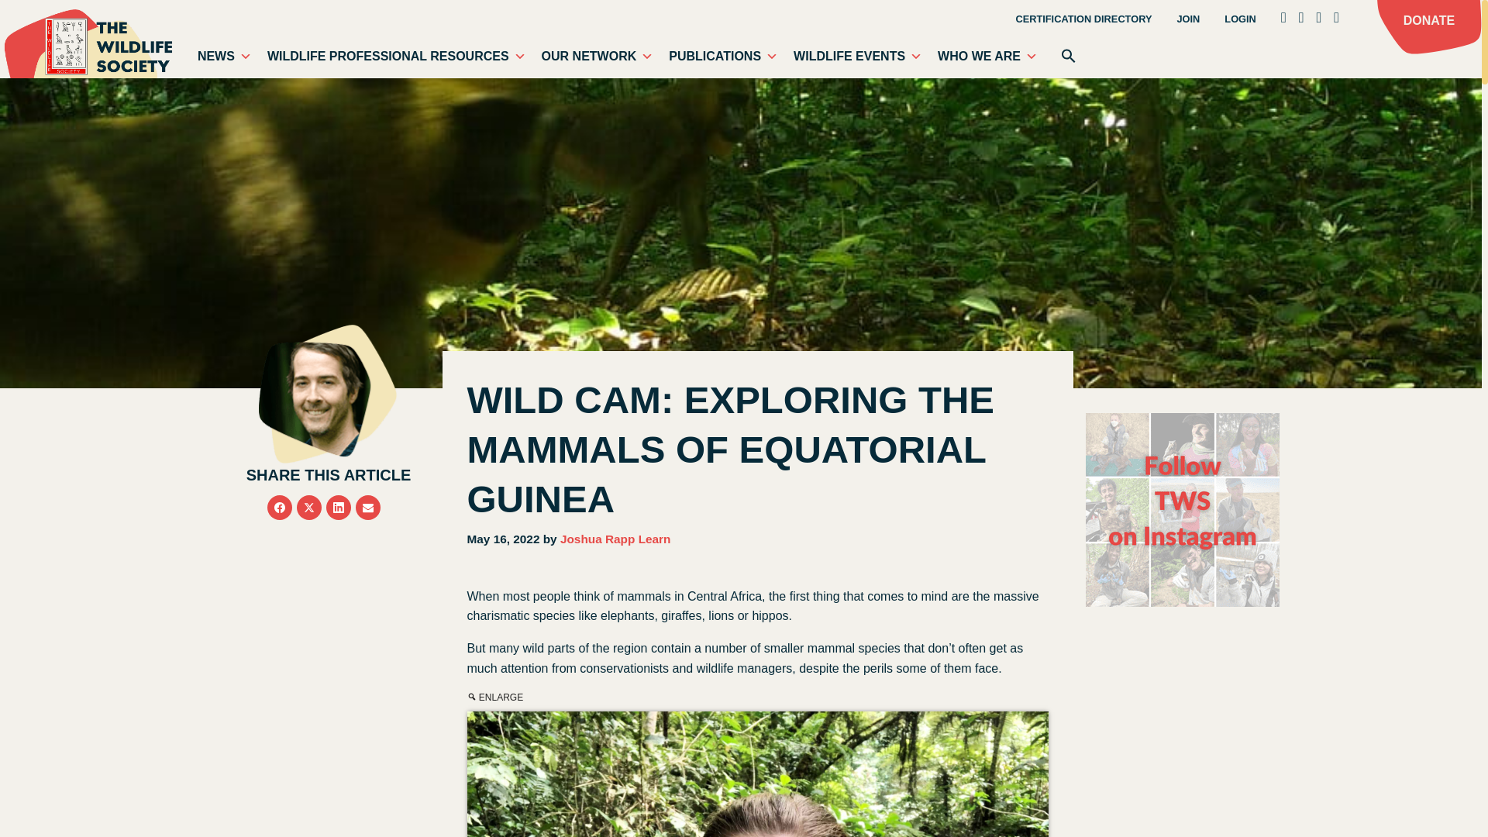  Describe the element at coordinates (225, 56) in the screenshot. I see `NEWS` at that location.